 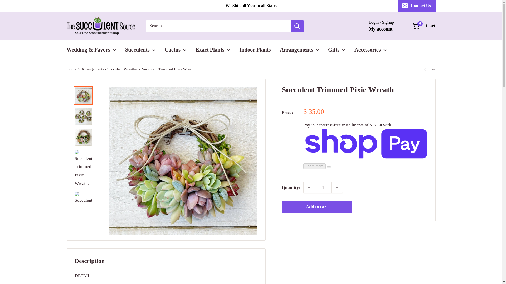 What do you see at coordinates (323, 187) in the screenshot?
I see `1` at bounding box center [323, 187].